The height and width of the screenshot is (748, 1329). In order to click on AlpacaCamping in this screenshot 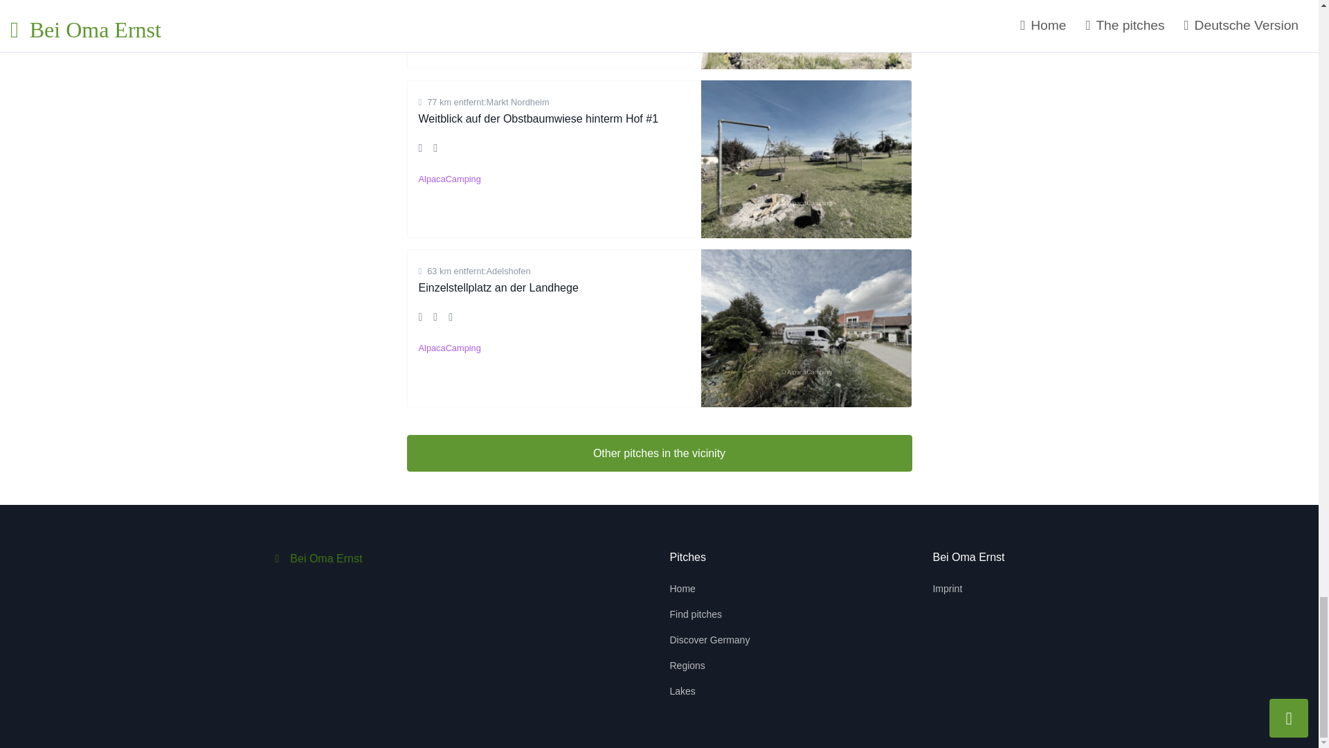, I will do `click(449, 179)`.